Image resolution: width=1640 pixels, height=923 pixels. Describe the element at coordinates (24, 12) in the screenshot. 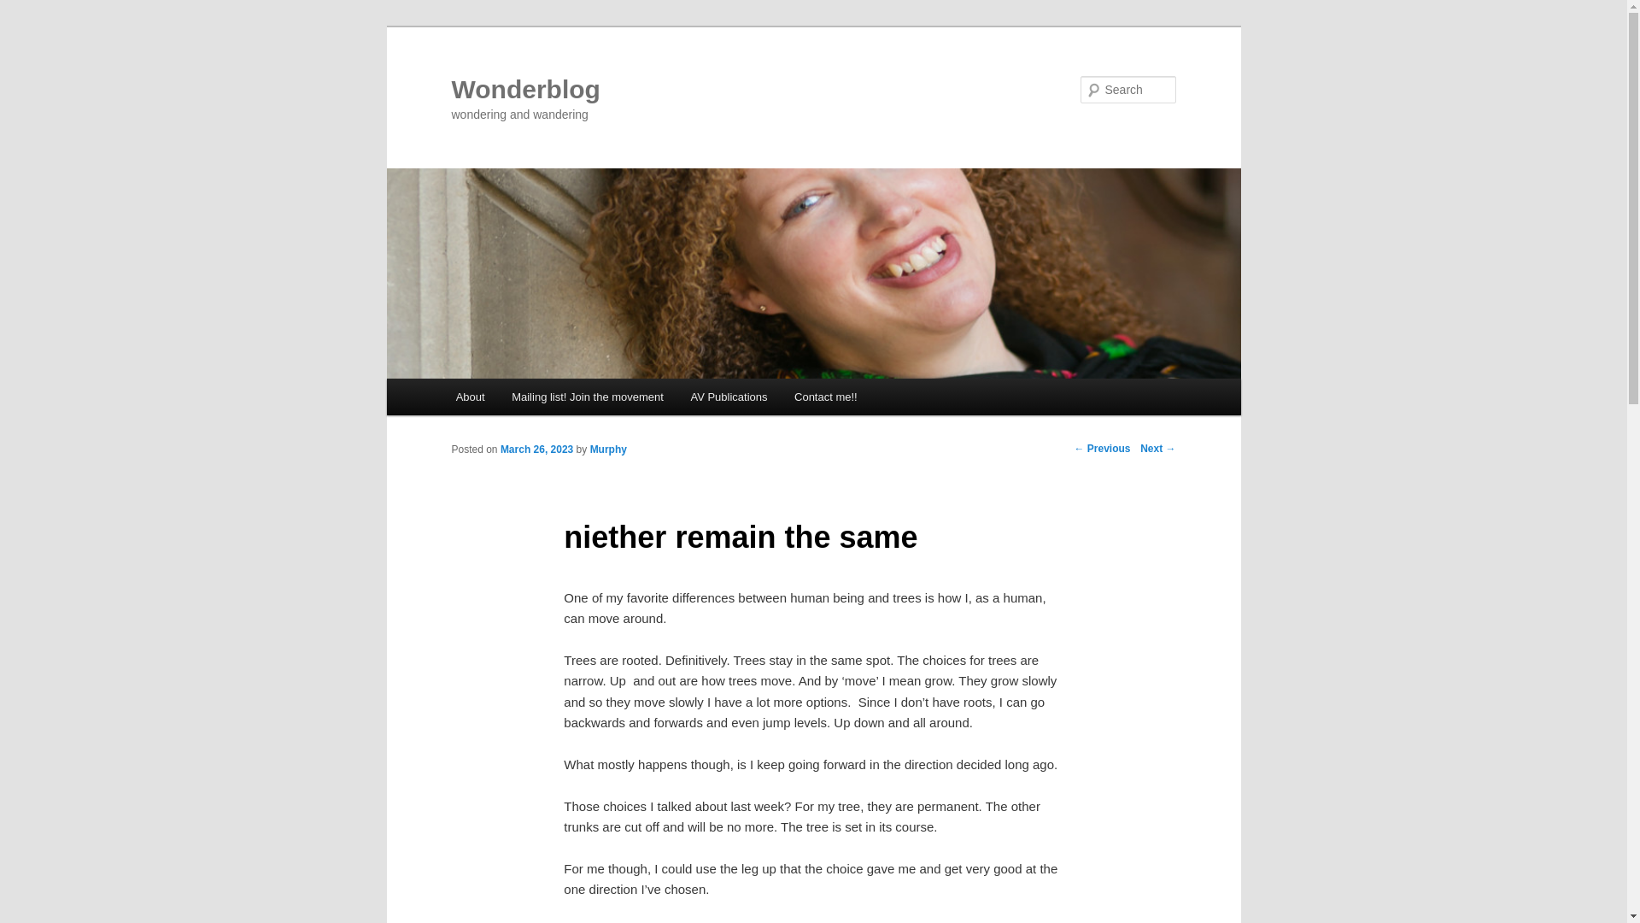

I see `Search` at that location.